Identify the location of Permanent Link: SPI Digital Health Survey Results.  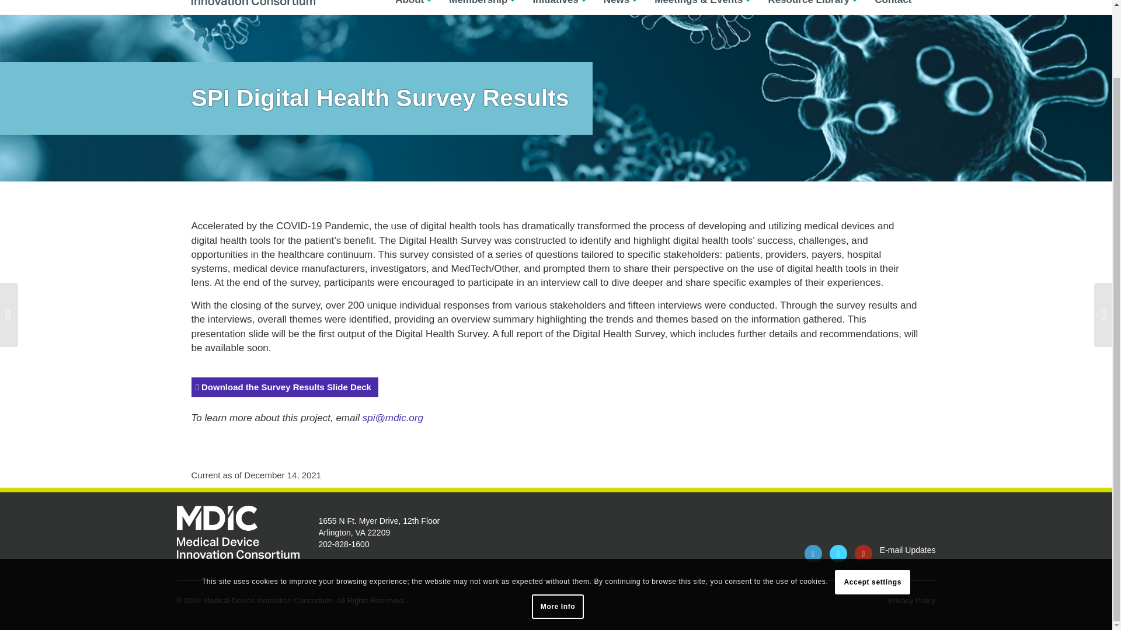
(381, 98).